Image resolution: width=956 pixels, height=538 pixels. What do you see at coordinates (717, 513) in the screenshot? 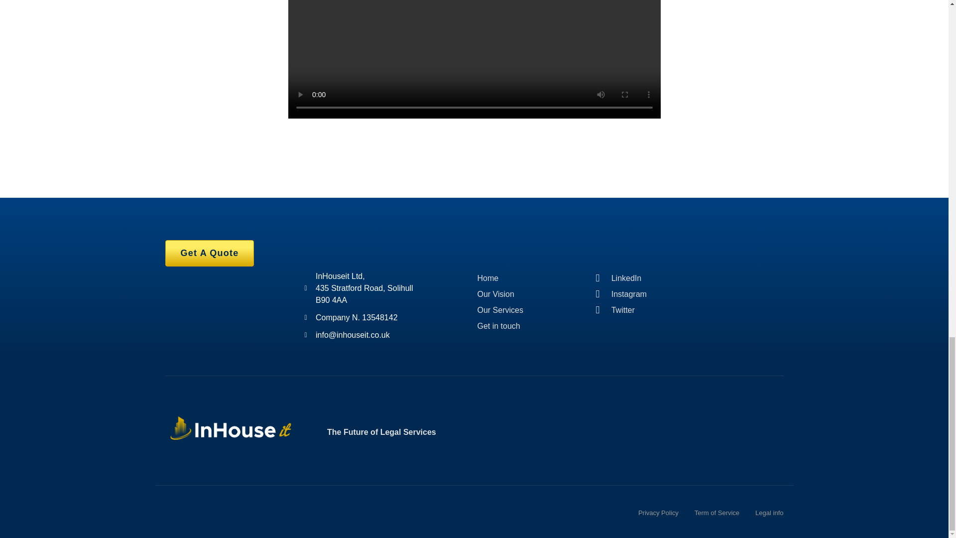
I see `Term of Service` at bounding box center [717, 513].